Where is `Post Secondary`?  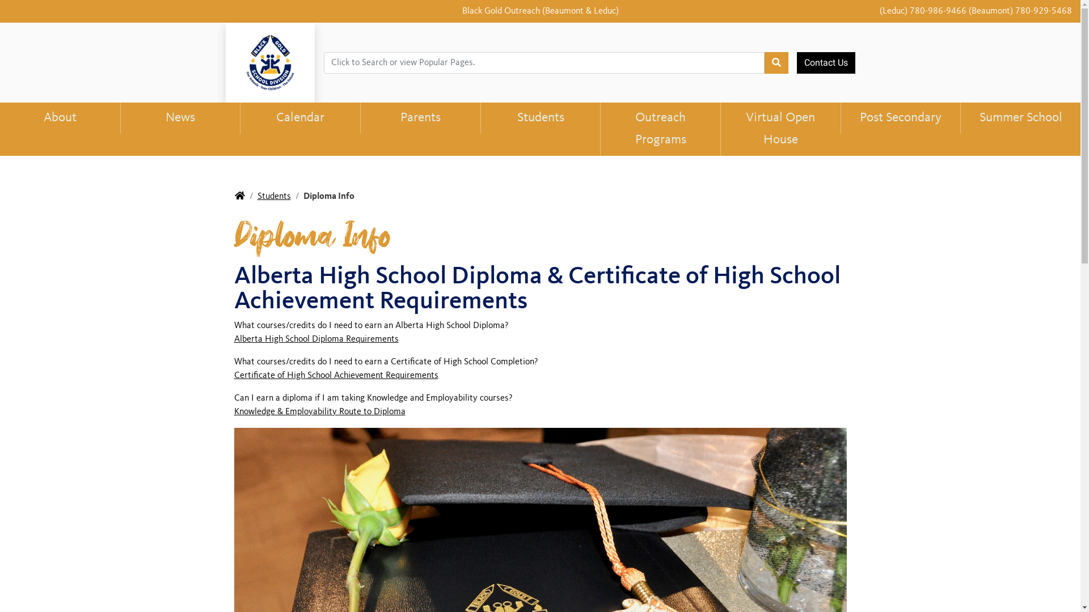
Post Secondary is located at coordinates (901, 118).